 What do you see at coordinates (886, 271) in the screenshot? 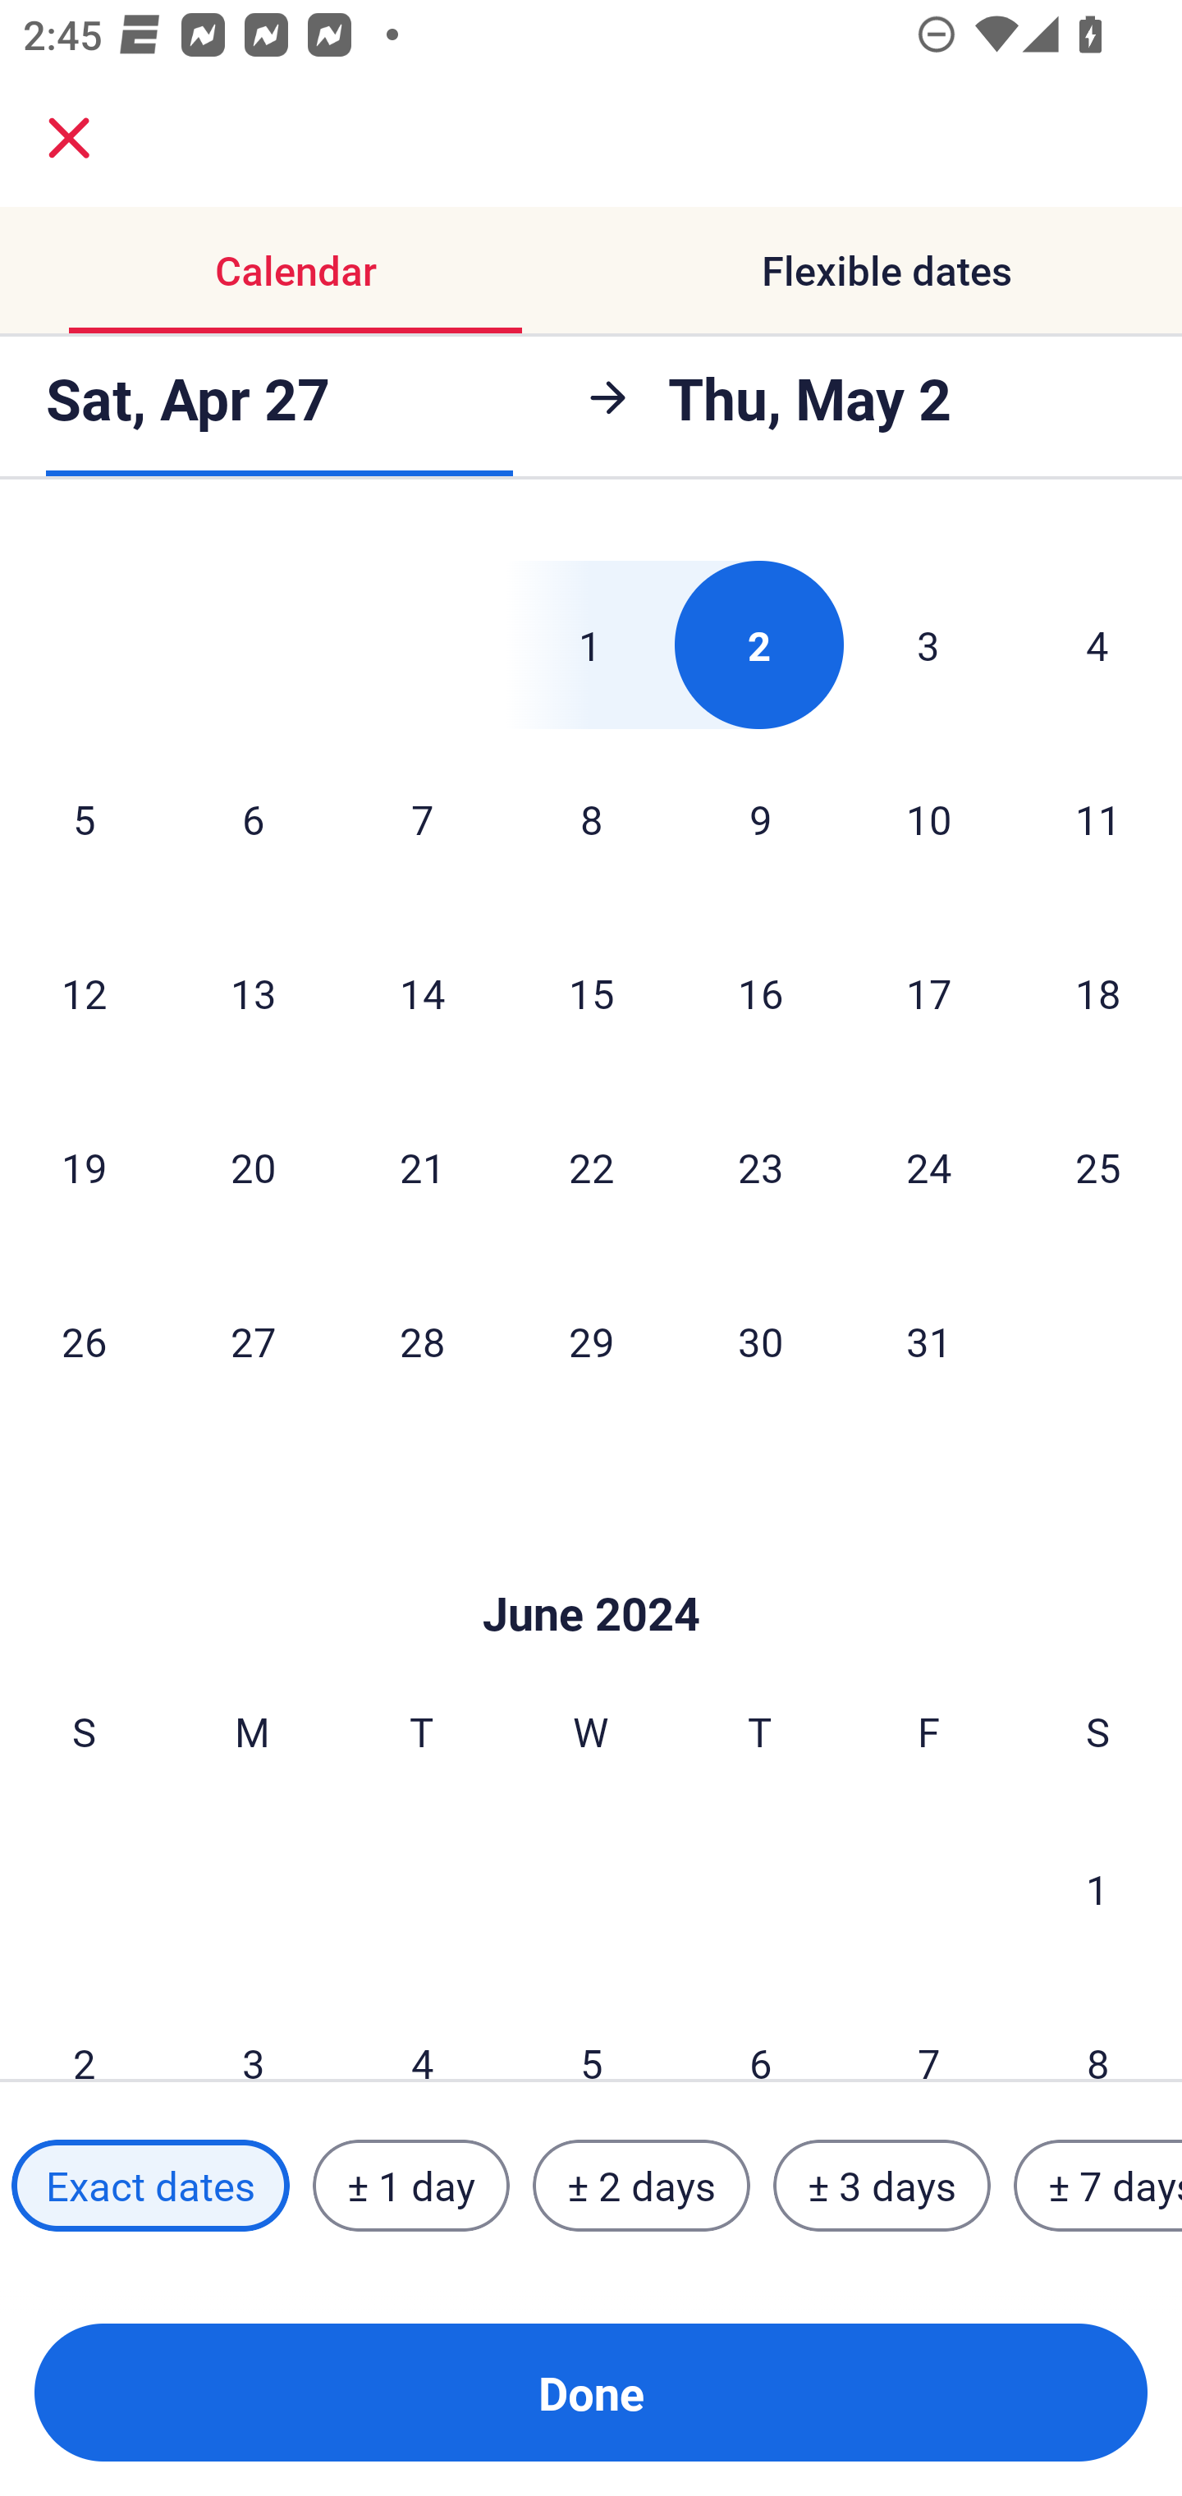
I see `Flexible dates` at bounding box center [886, 271].